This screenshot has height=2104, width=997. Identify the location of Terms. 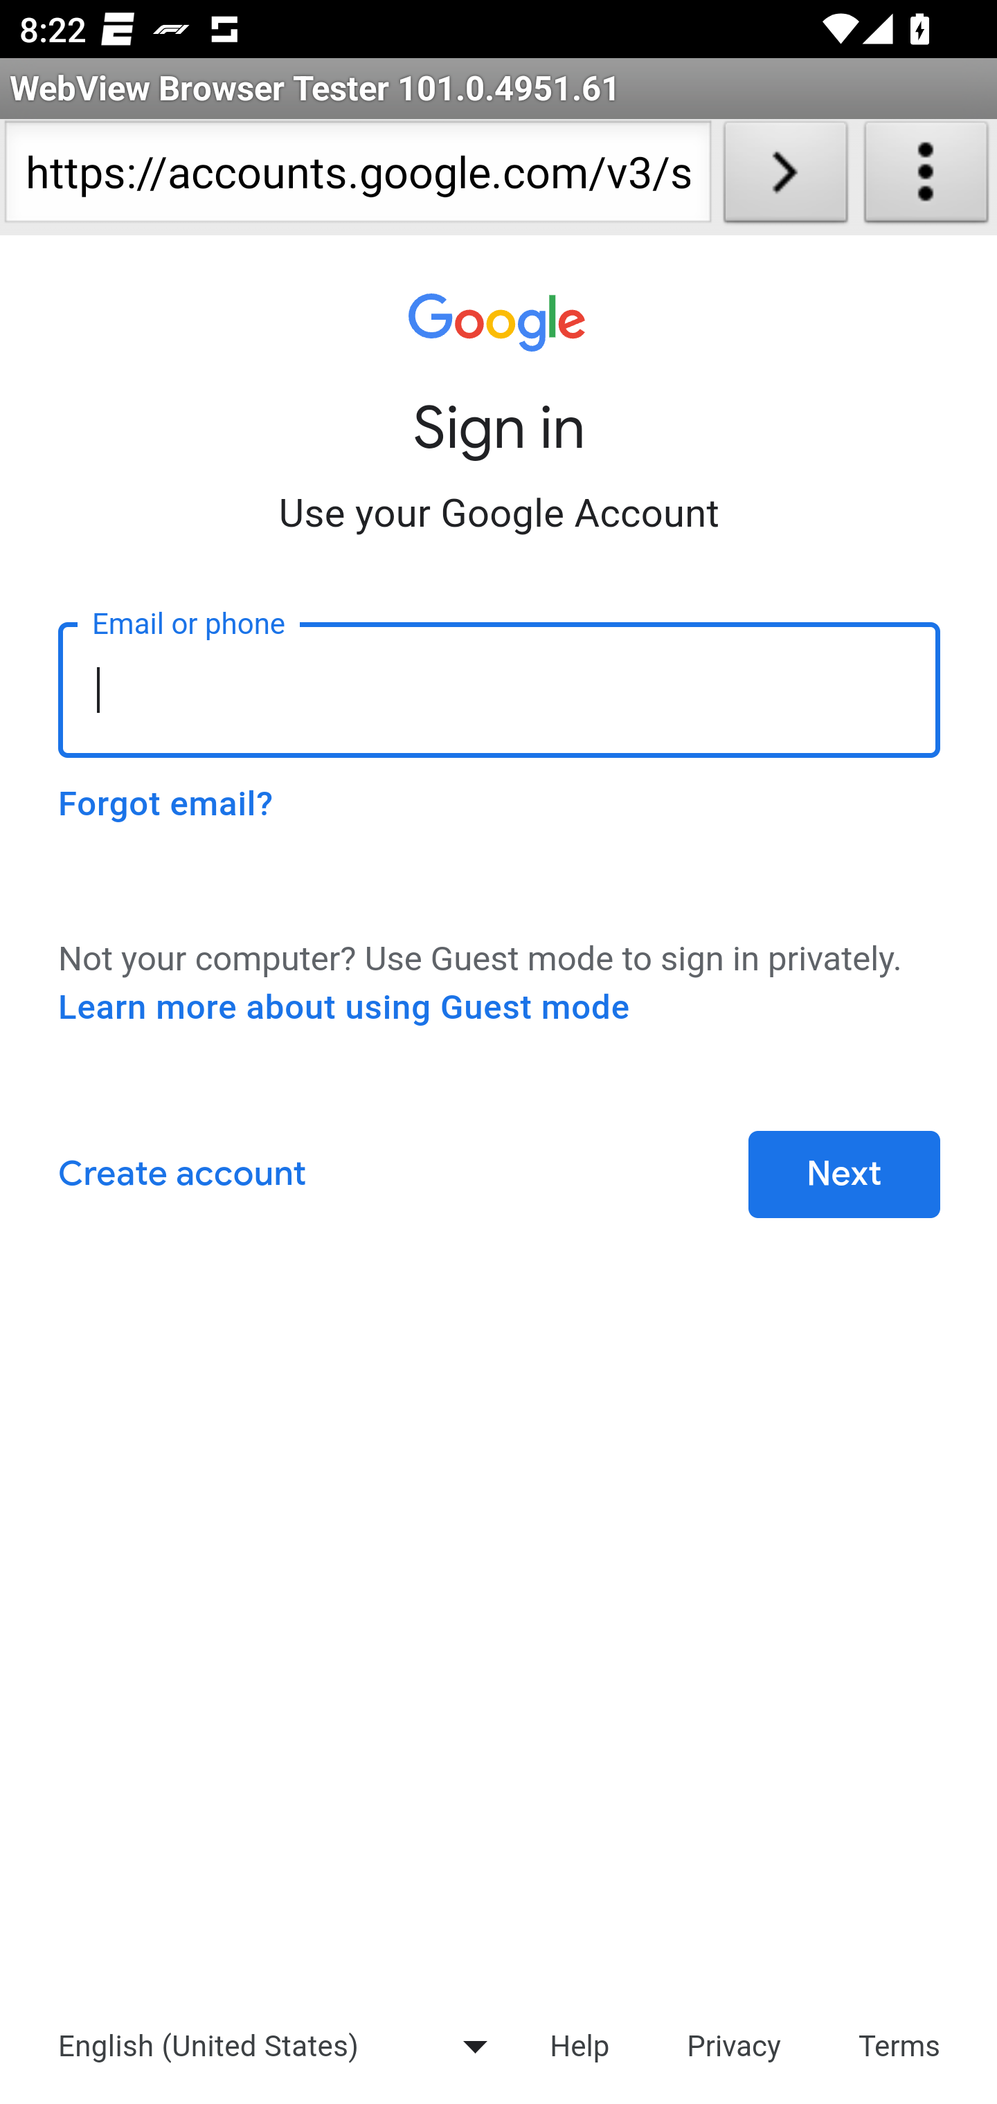
(900, 2044).